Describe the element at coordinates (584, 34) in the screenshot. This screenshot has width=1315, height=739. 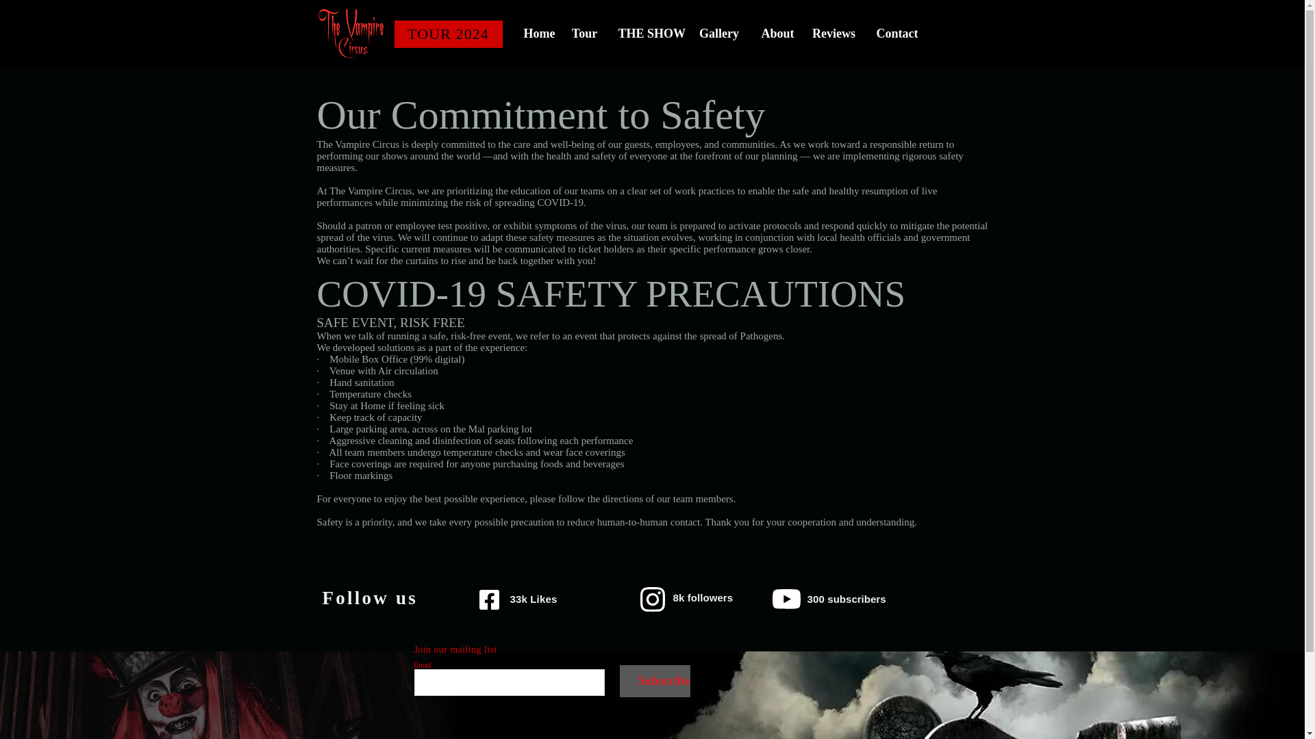
I see `Tour` at that location.